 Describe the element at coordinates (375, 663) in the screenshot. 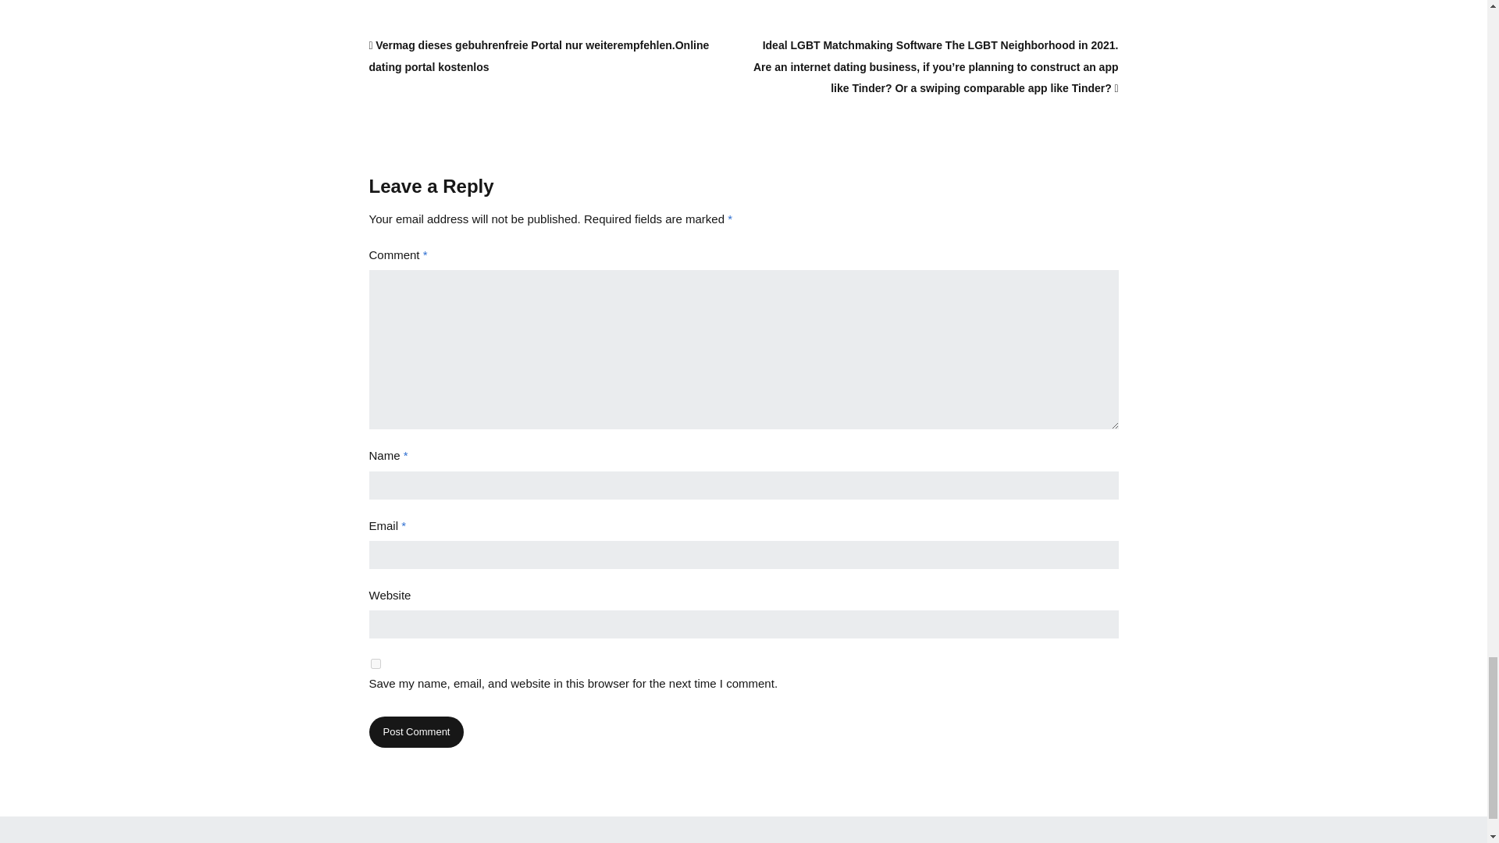

I see `yes` at that location.